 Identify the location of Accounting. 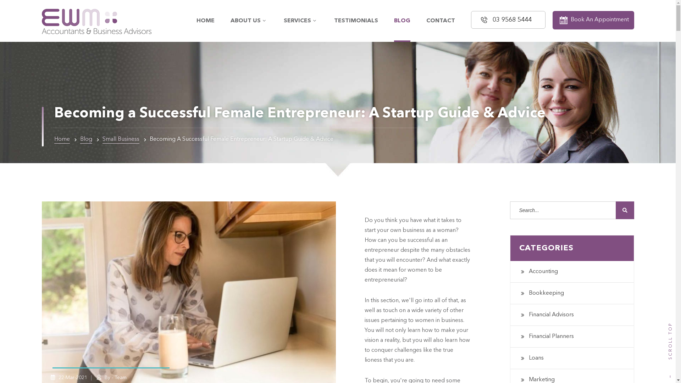
(572, 272).